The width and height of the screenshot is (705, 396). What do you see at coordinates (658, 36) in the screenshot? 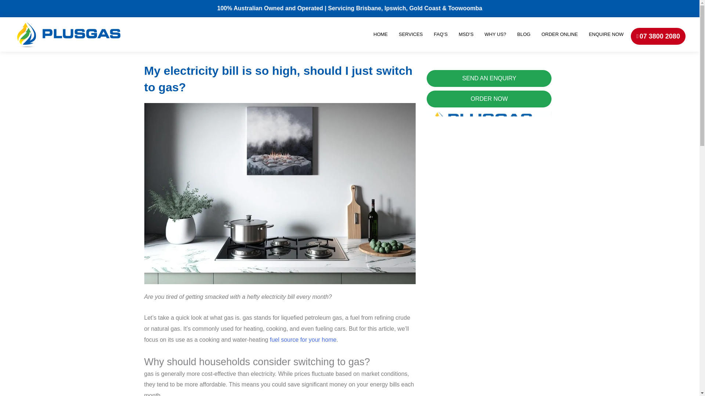
I see `07 3800 2080` at bounding box center [658, 36].